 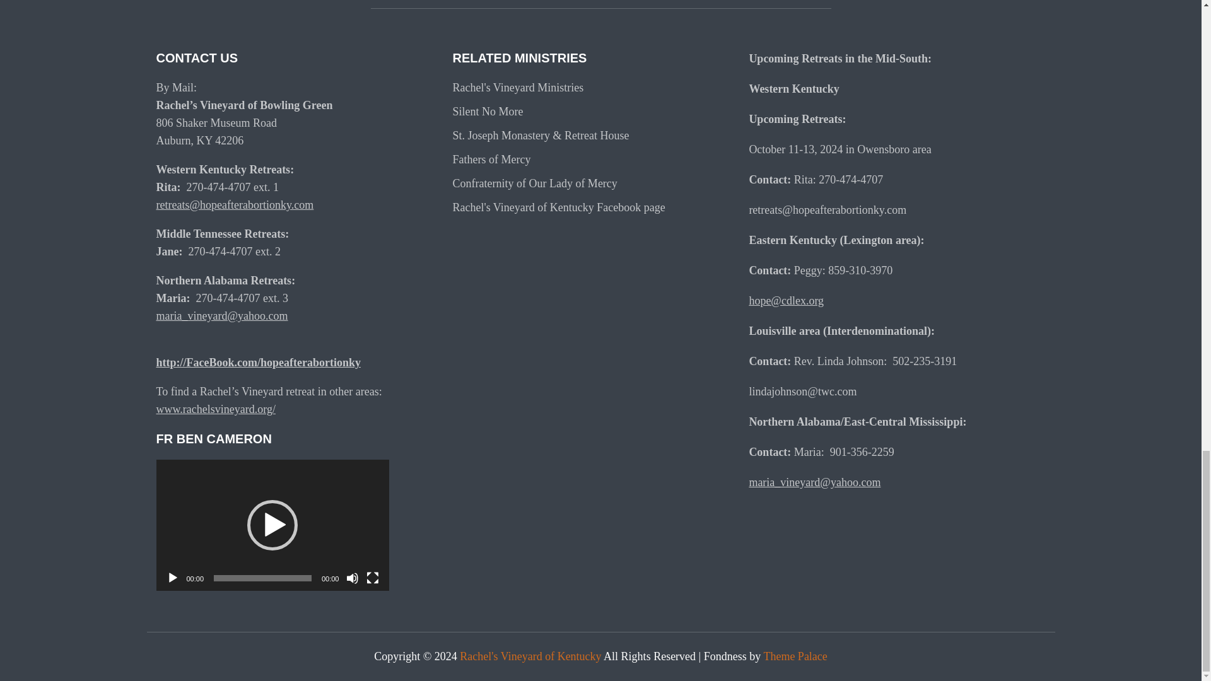 I want to click on Play, so click(x=173, y=578).